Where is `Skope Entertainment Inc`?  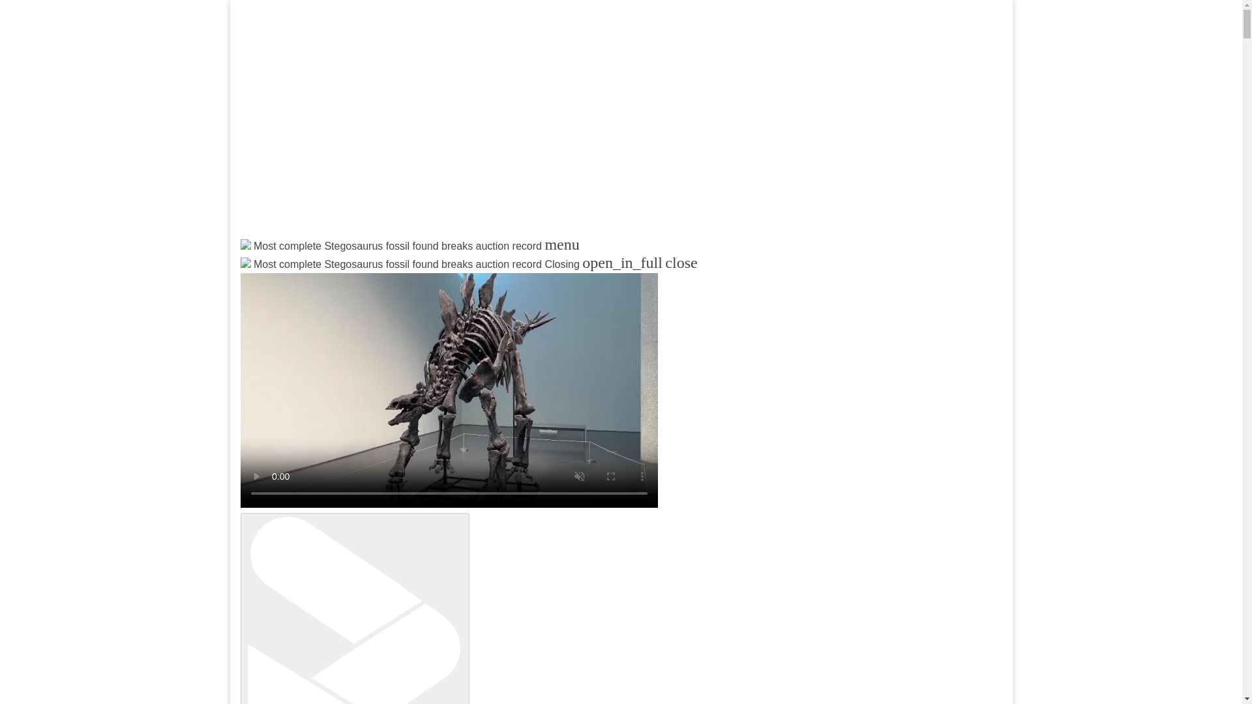
Skope Entertainment Inc is located at coordinates (398, 278).